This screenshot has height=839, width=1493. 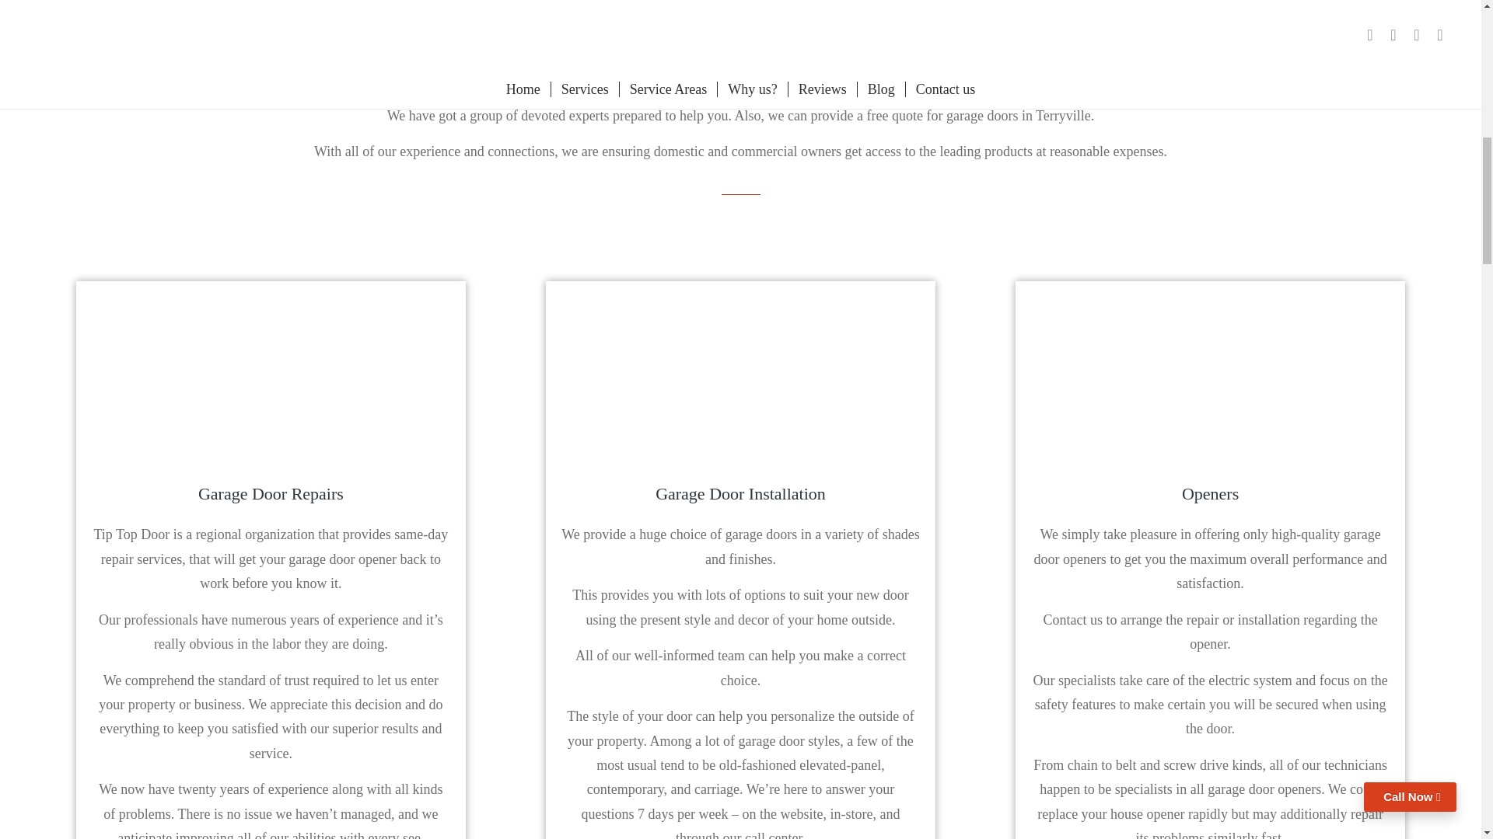 I want to click on Garage Door Repairs, so click(x=271, y=494).